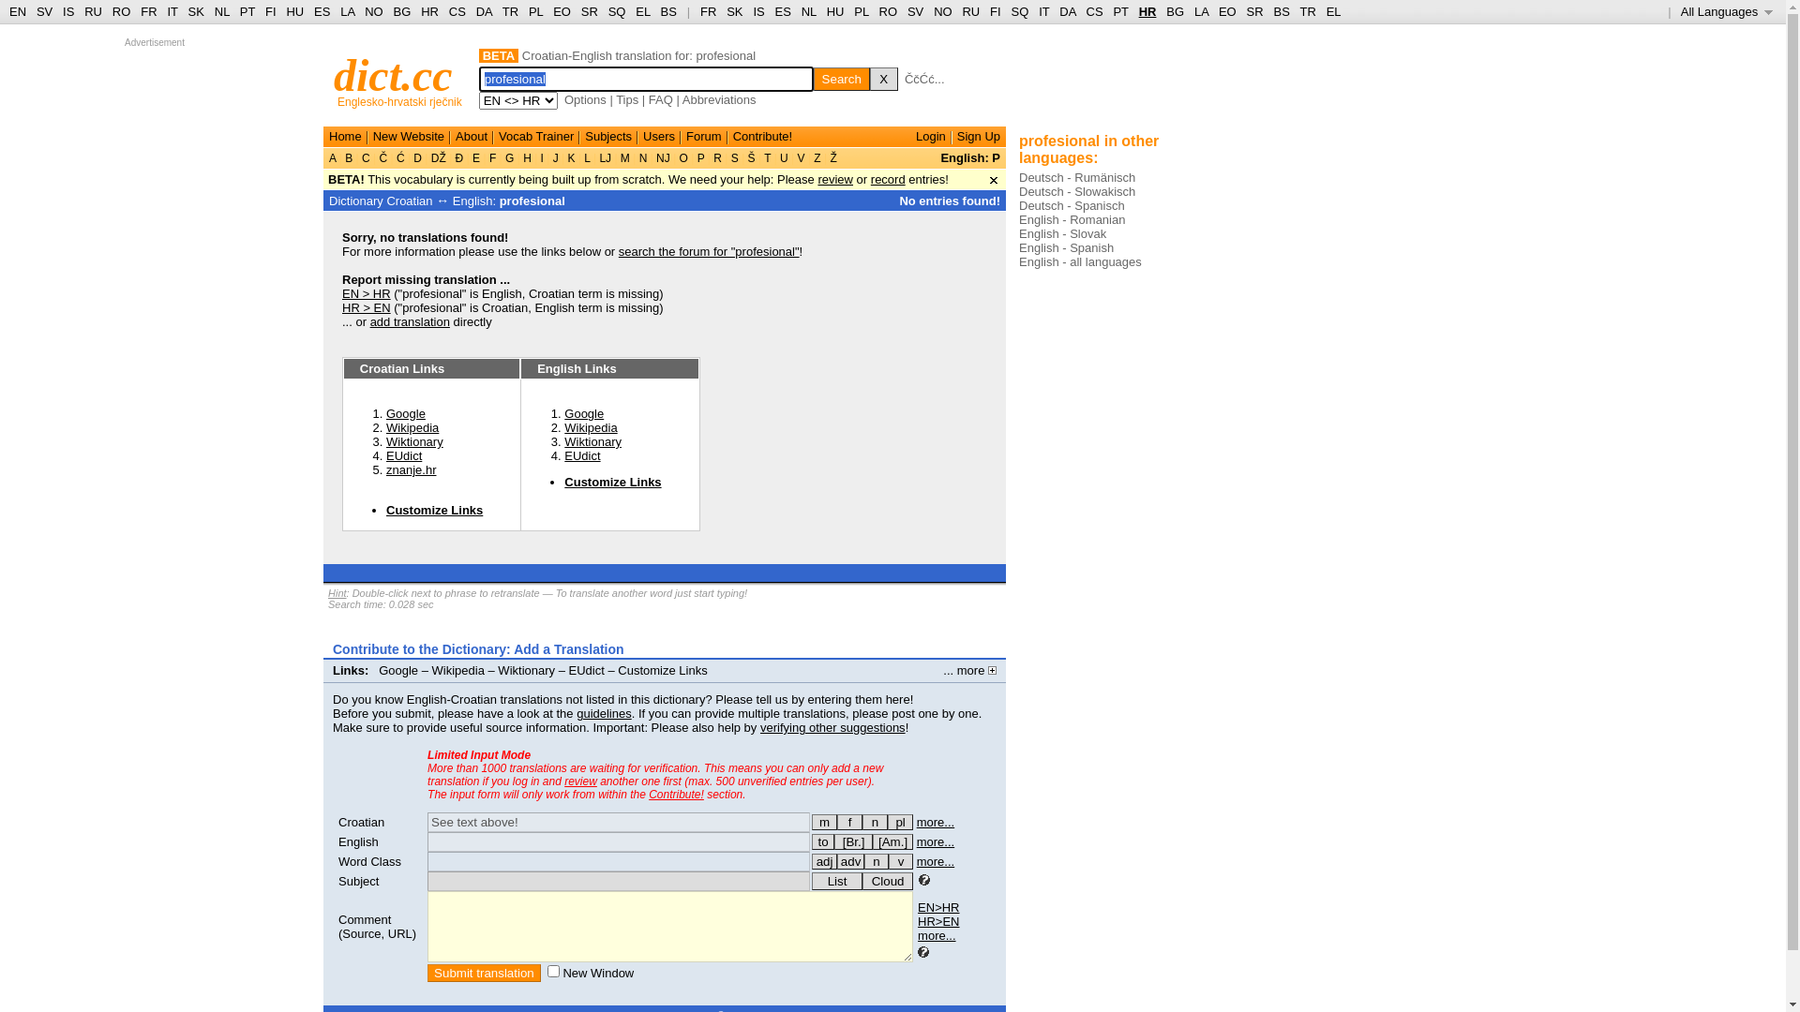 This screenshot has width=1800, height=1012. What do you see at coordinates (661, 99) in the screenshot?
I see `FAQ` at bounding box center [661, 99].